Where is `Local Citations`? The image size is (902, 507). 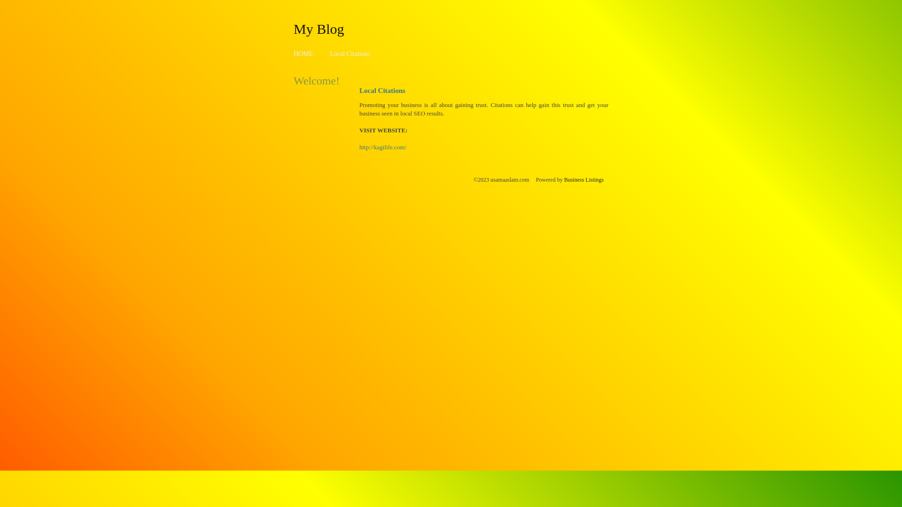
Local Citations is located at coordinates (350, 54).